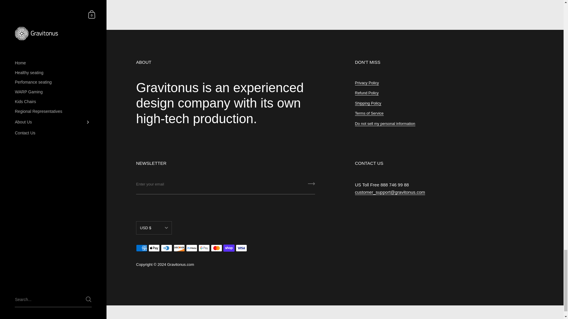 Image resolution: width=568 pixels, height=319 pixels. What do you see at coordinates (179, 248) in the screenshot?
I see `Discover` at bounding box center [179, 248].